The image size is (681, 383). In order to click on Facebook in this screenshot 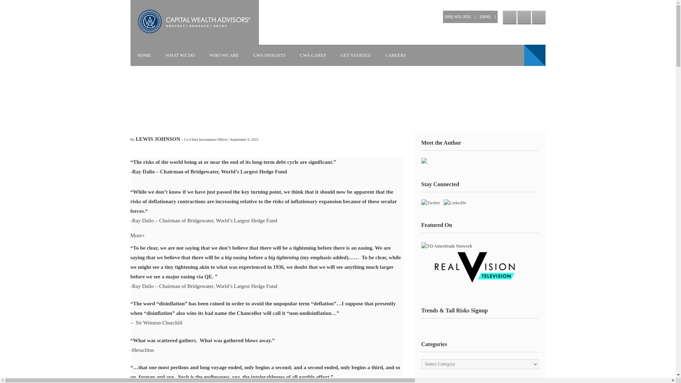, I will do `click(538, 18)`.